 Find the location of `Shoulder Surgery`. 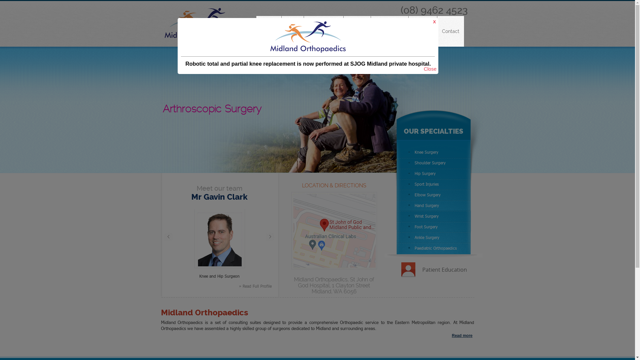

Shoulder Surgery is located at coordinates (434, 163).